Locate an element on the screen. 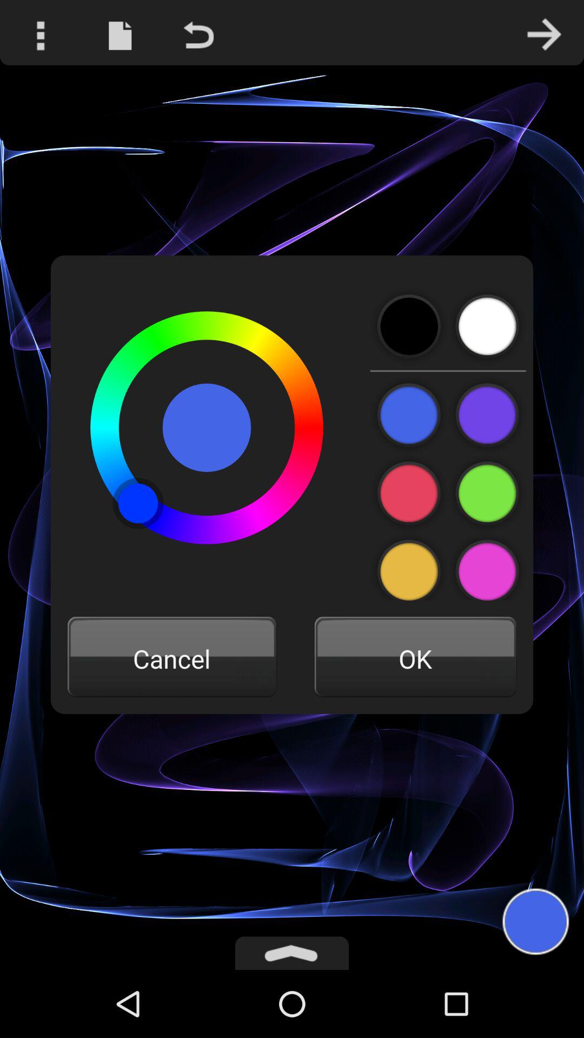 The height and width of the screenshot is (1038, 584). select color is located at coordinates (487, 327).